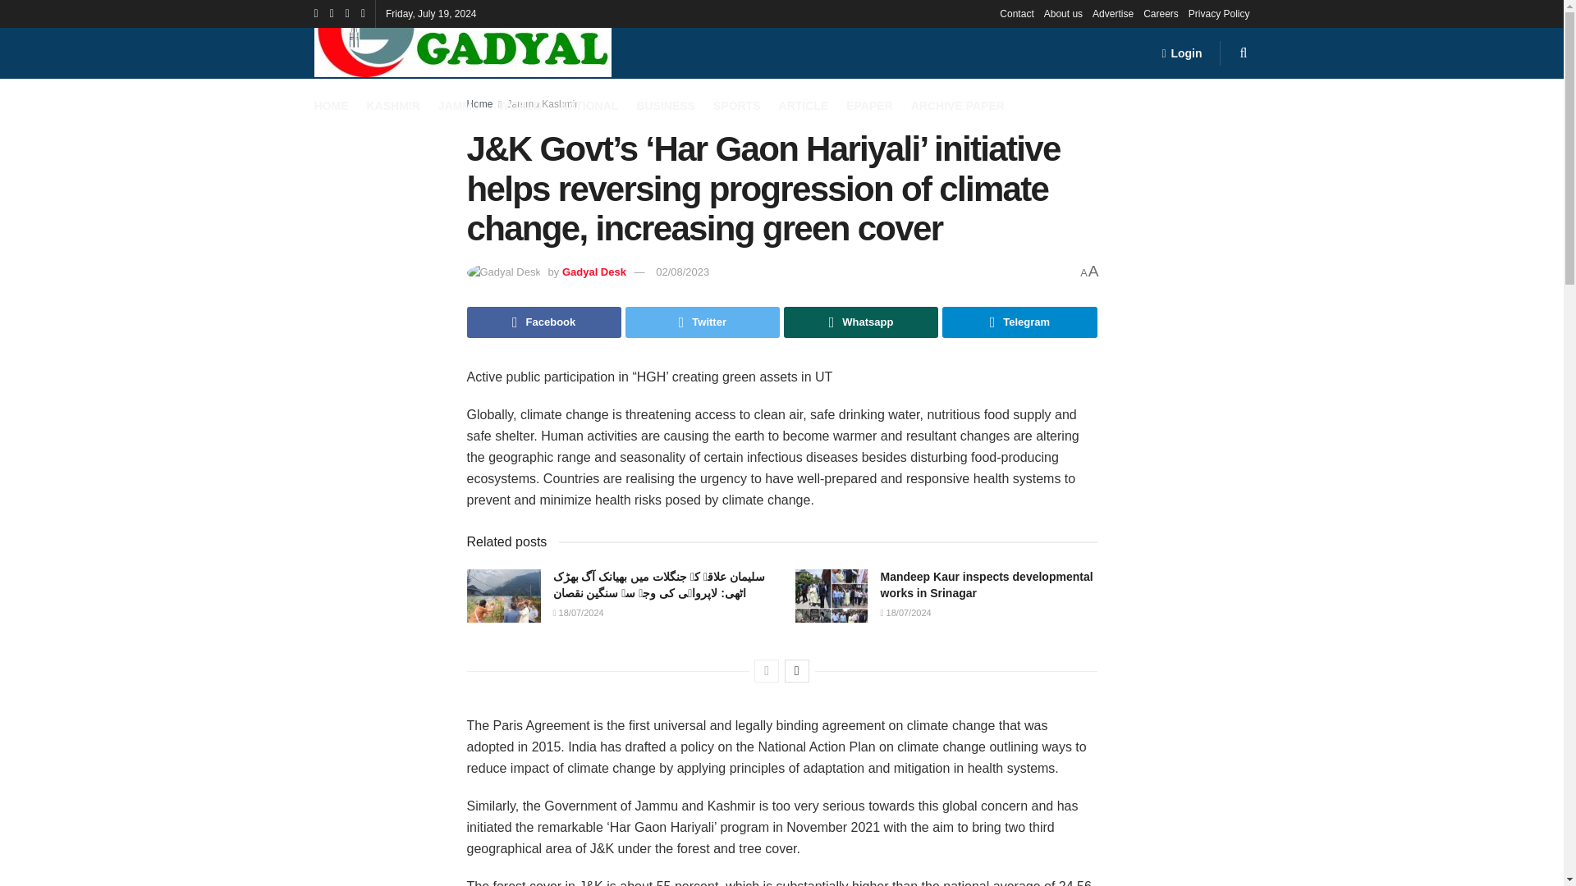 Image resolution: width=1576 pixels, height=886 pixels. I want to click on About us, so click(1063, 13).